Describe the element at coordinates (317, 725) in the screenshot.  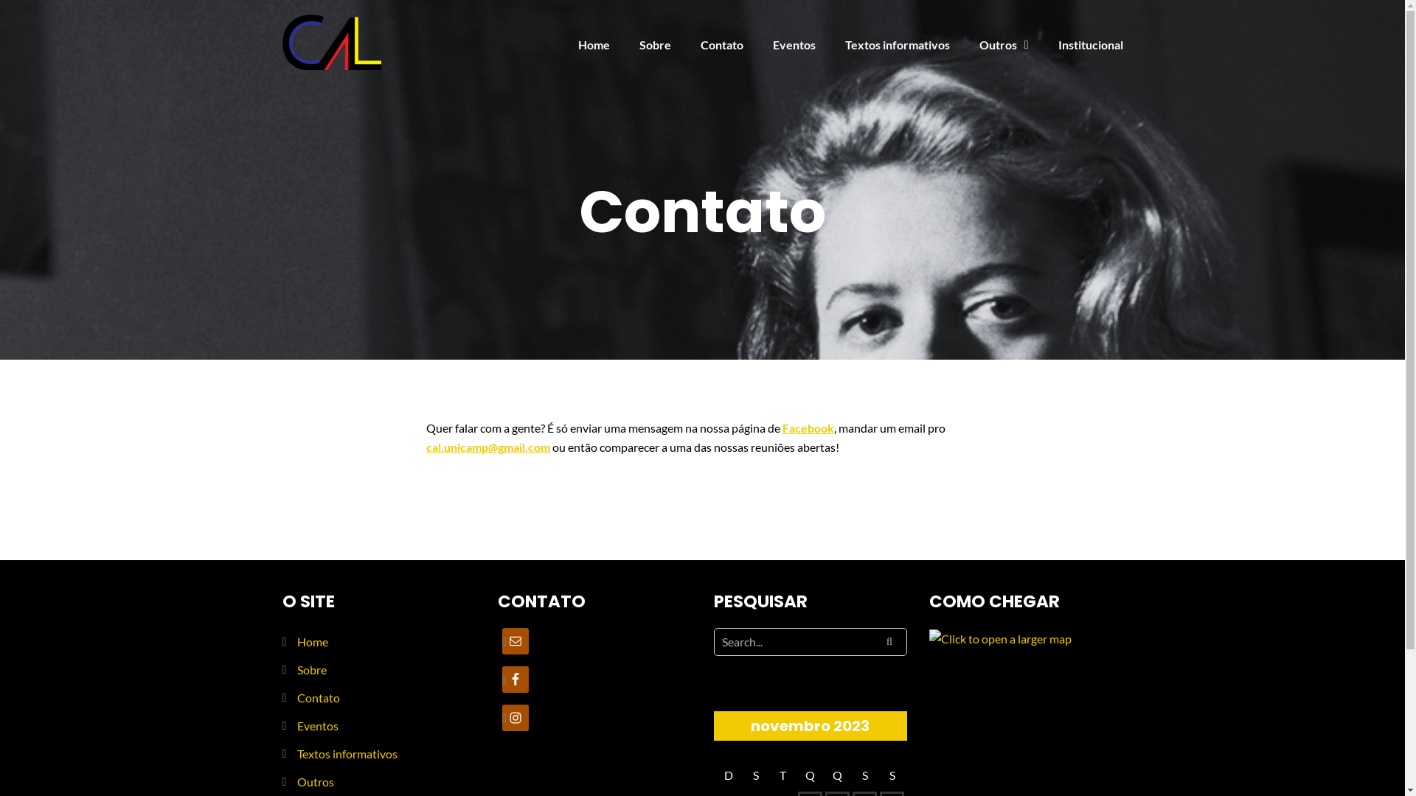
I see `Eventos` at that location.